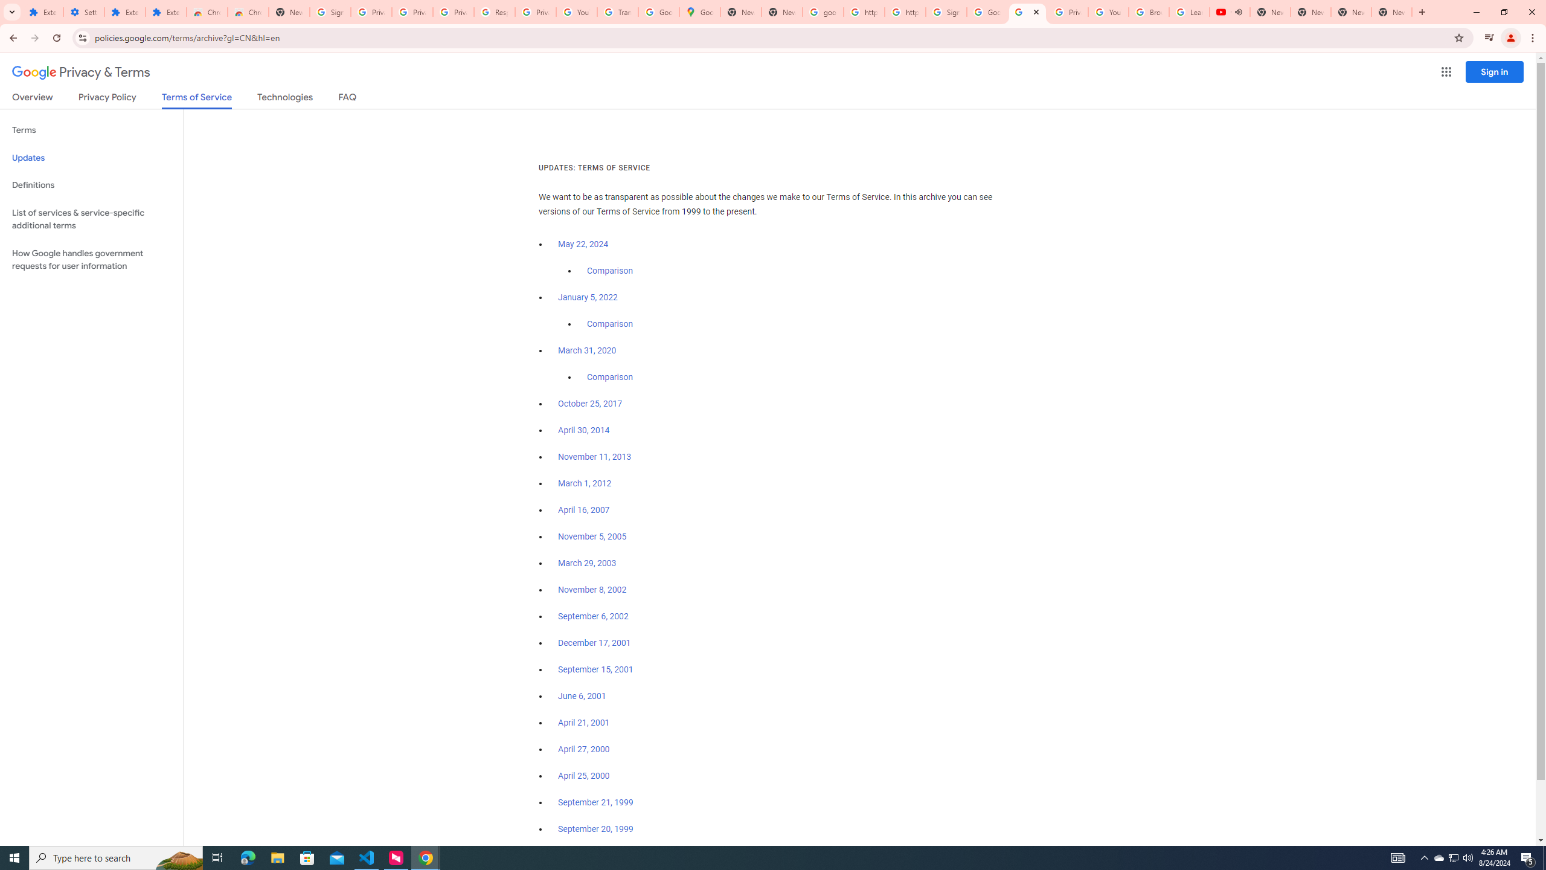  I want to click on September 21, 1999, so click(595, 802).